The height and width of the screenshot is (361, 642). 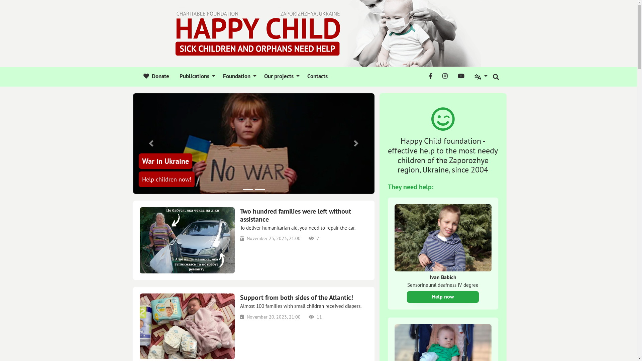 What do you see at coordinates (196, 77) in the screenshot?
I see `Publications` at bounding box center [196, 77].